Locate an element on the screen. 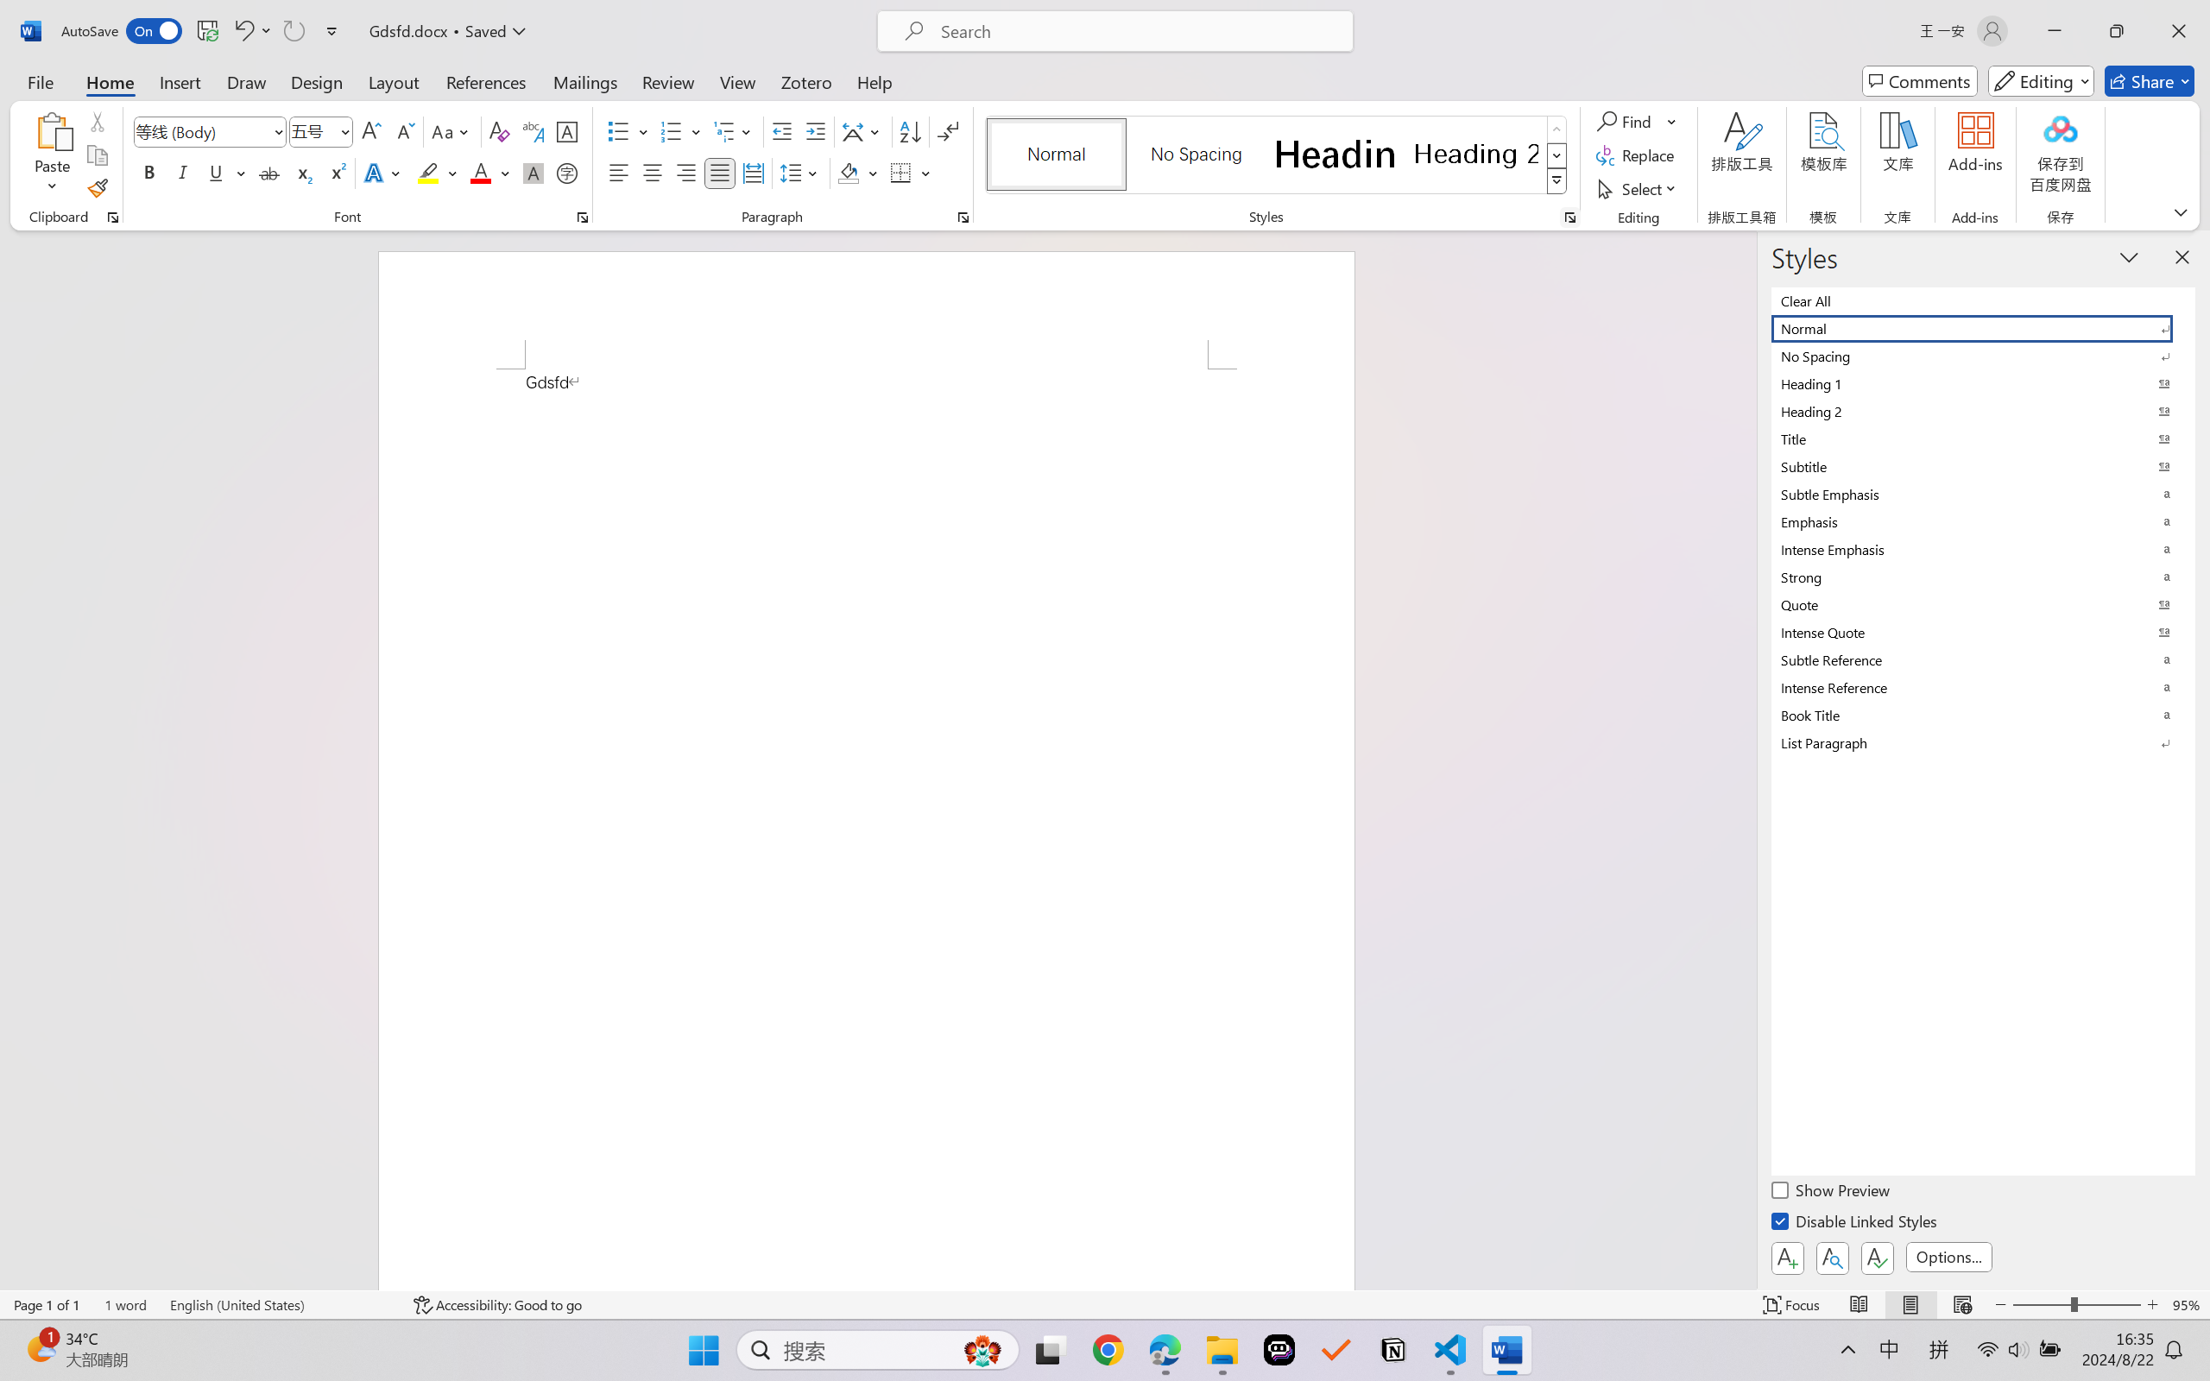 The width and height of the screenshot is (2210, 1381). Undo AutoCorrect is located at coordinates (252, 31).